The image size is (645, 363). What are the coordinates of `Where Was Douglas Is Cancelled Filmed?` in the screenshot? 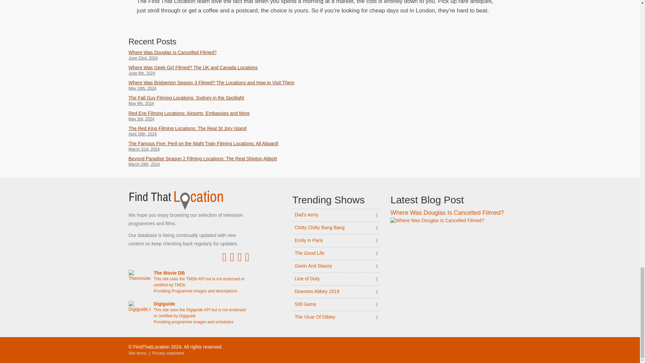 It's located at (172, 52).